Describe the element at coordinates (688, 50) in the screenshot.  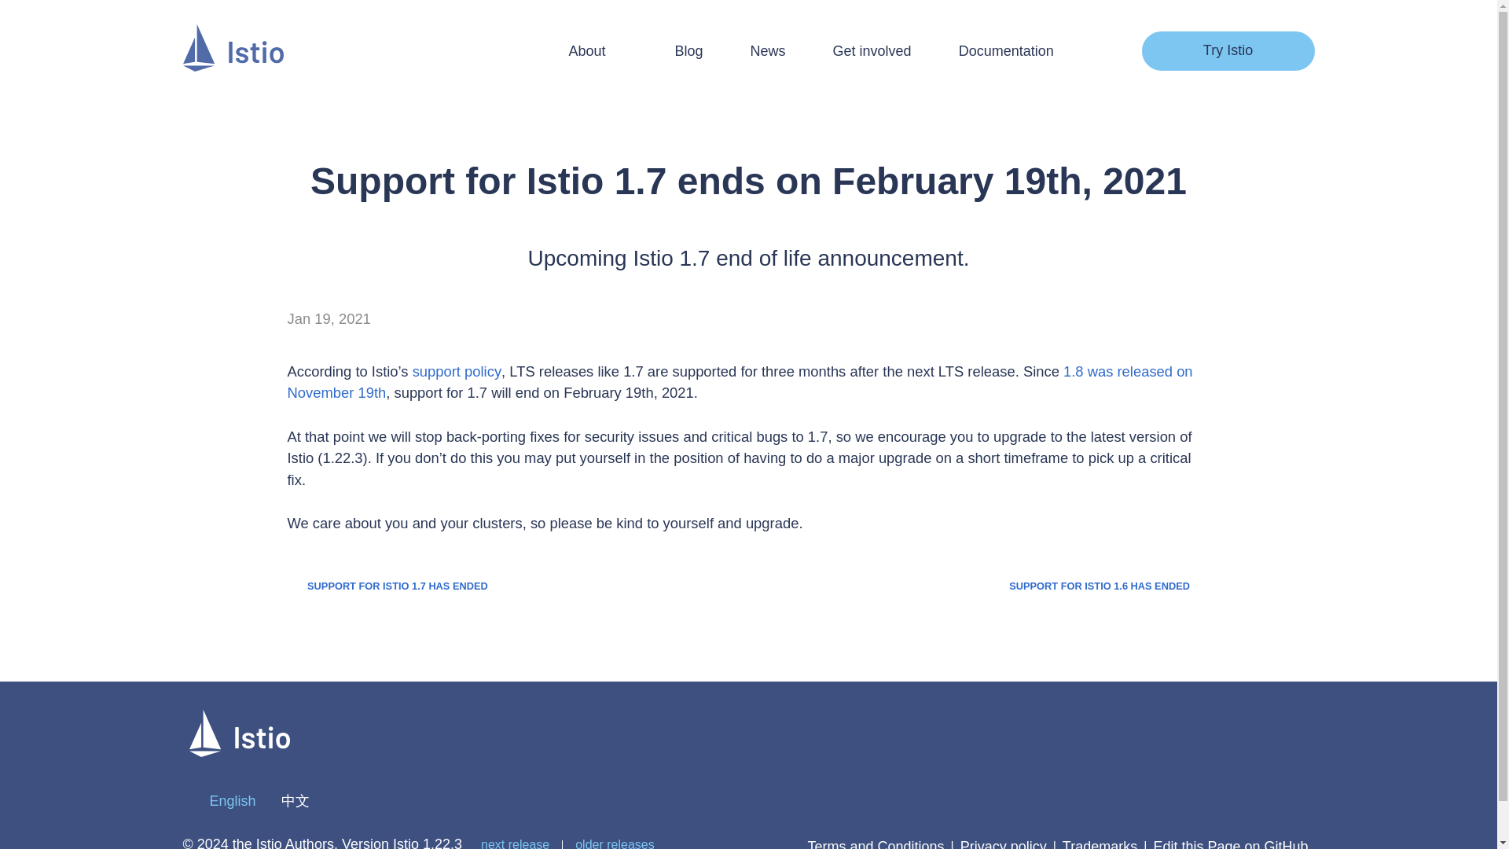
I see `Blog` at that location.